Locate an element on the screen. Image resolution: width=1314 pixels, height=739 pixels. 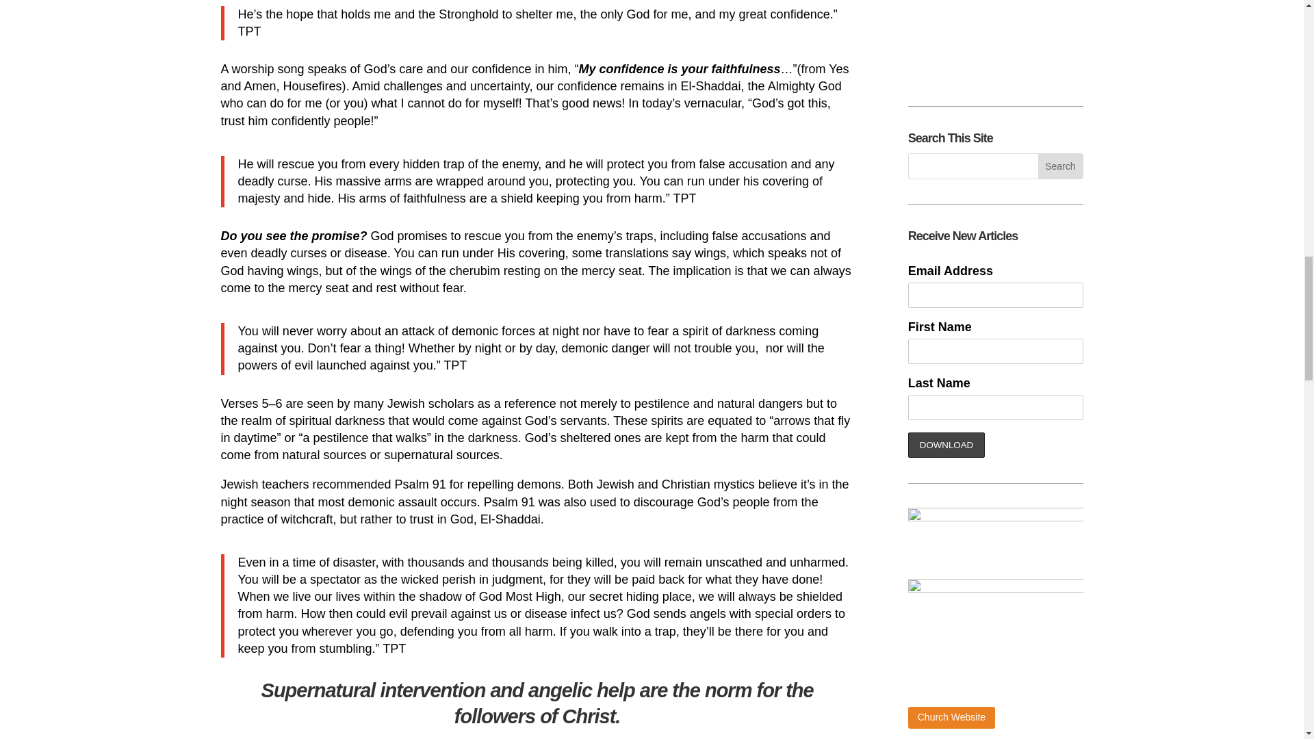
PCT-3288 is located at coordinates (995, 637).